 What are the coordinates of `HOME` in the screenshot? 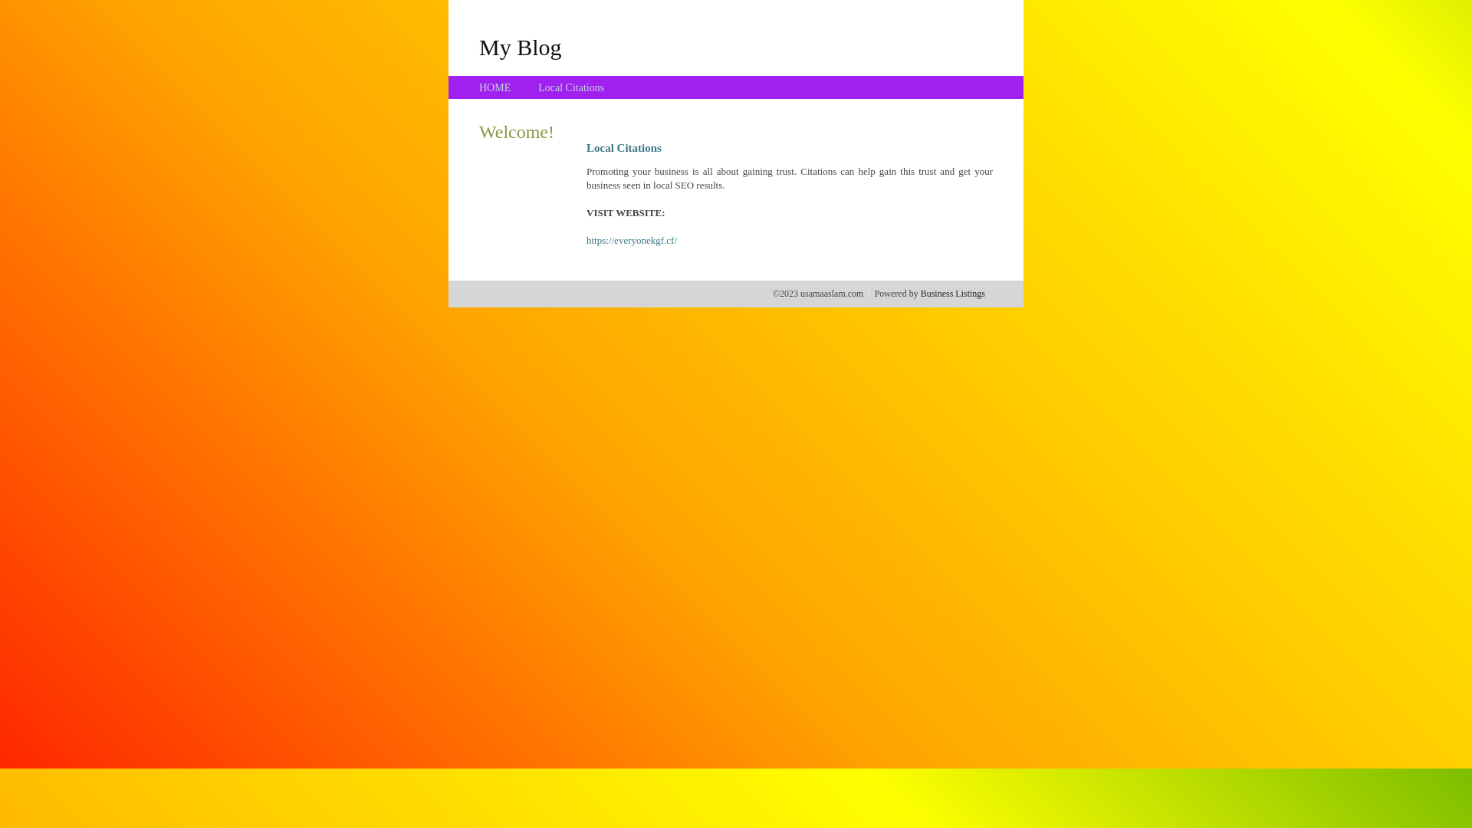 It's located at (495, 87).